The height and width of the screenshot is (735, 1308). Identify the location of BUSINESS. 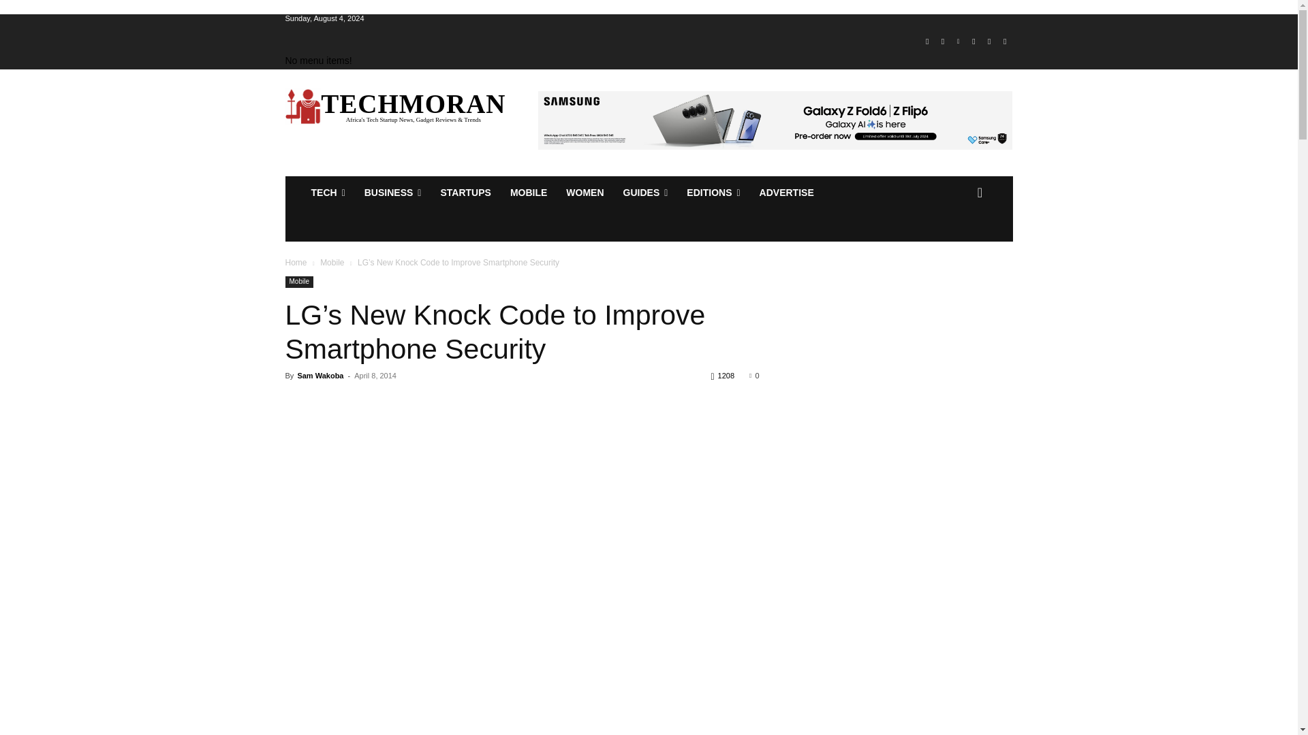
(392, 192).